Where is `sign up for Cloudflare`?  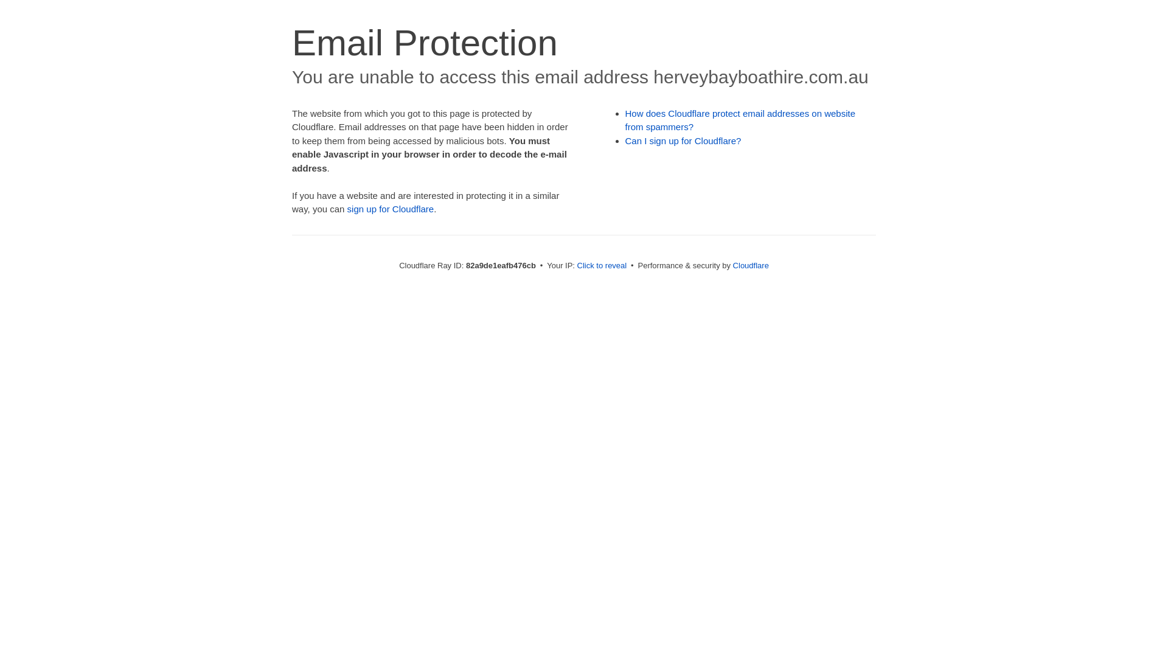
sign up for Cloudflare is located at coordinates (391, 209).